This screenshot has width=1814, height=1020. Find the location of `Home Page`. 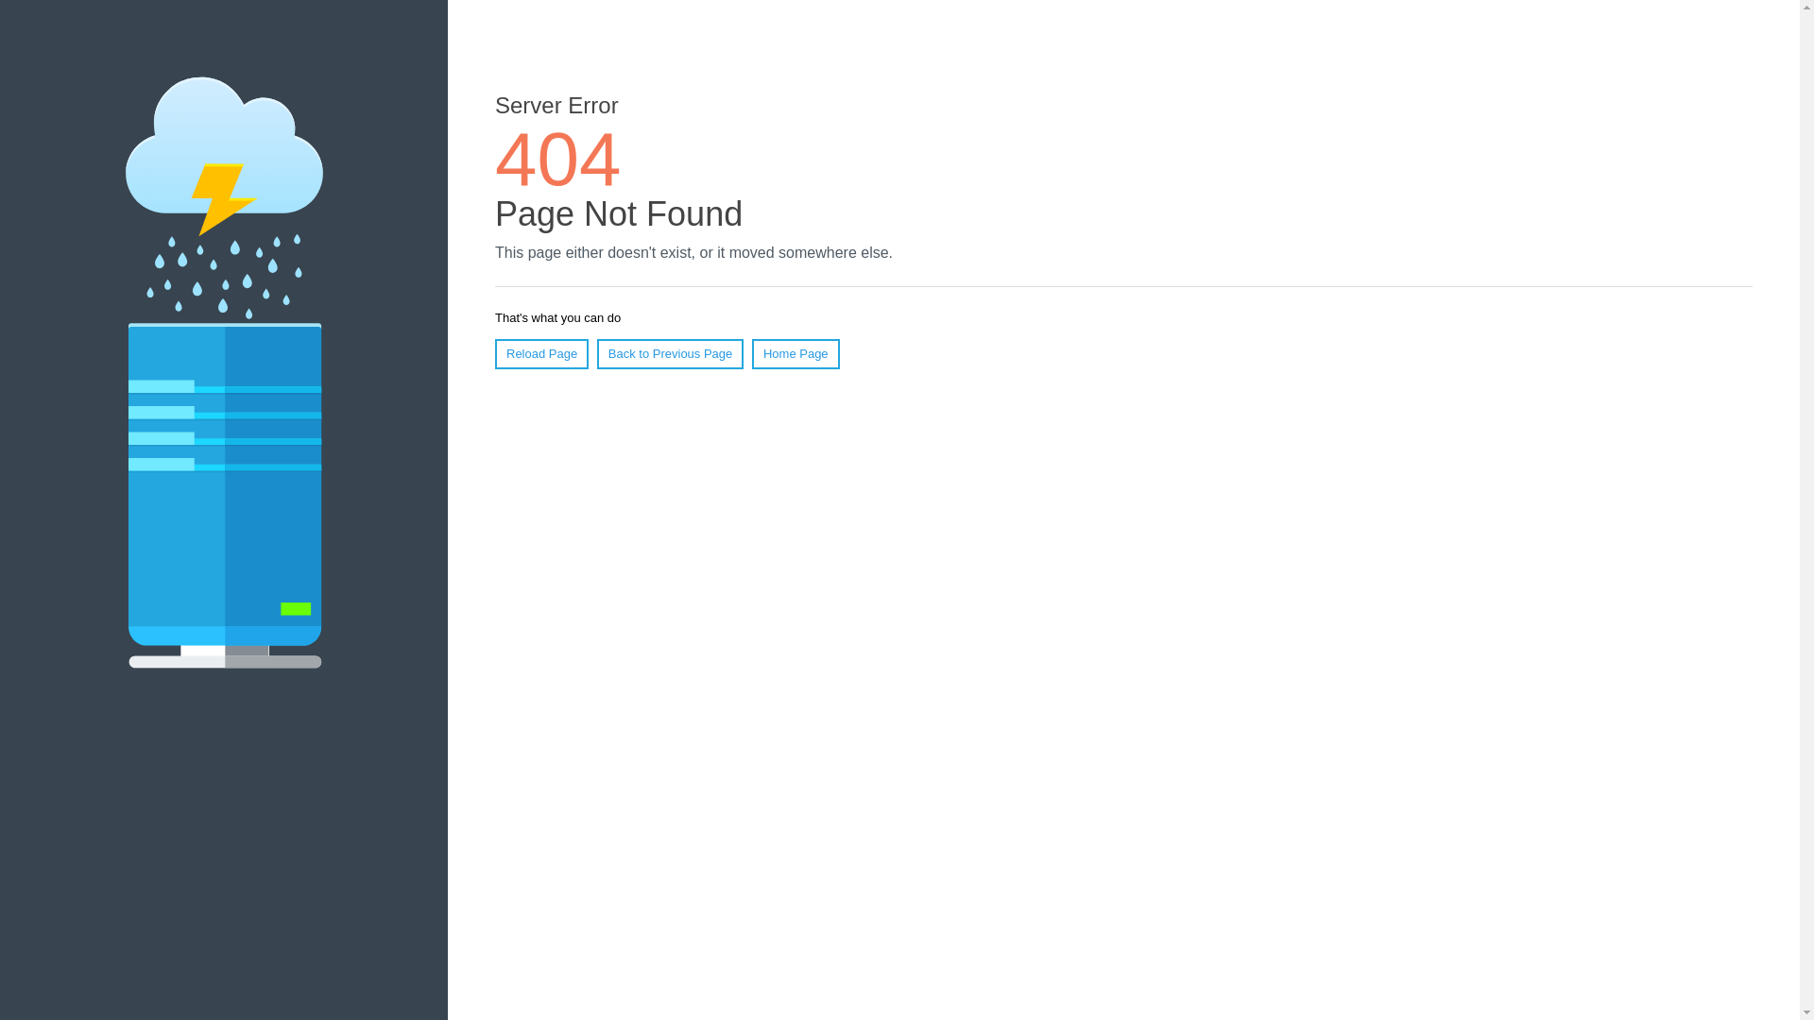

Home Page is located at coordinates (796, 354).